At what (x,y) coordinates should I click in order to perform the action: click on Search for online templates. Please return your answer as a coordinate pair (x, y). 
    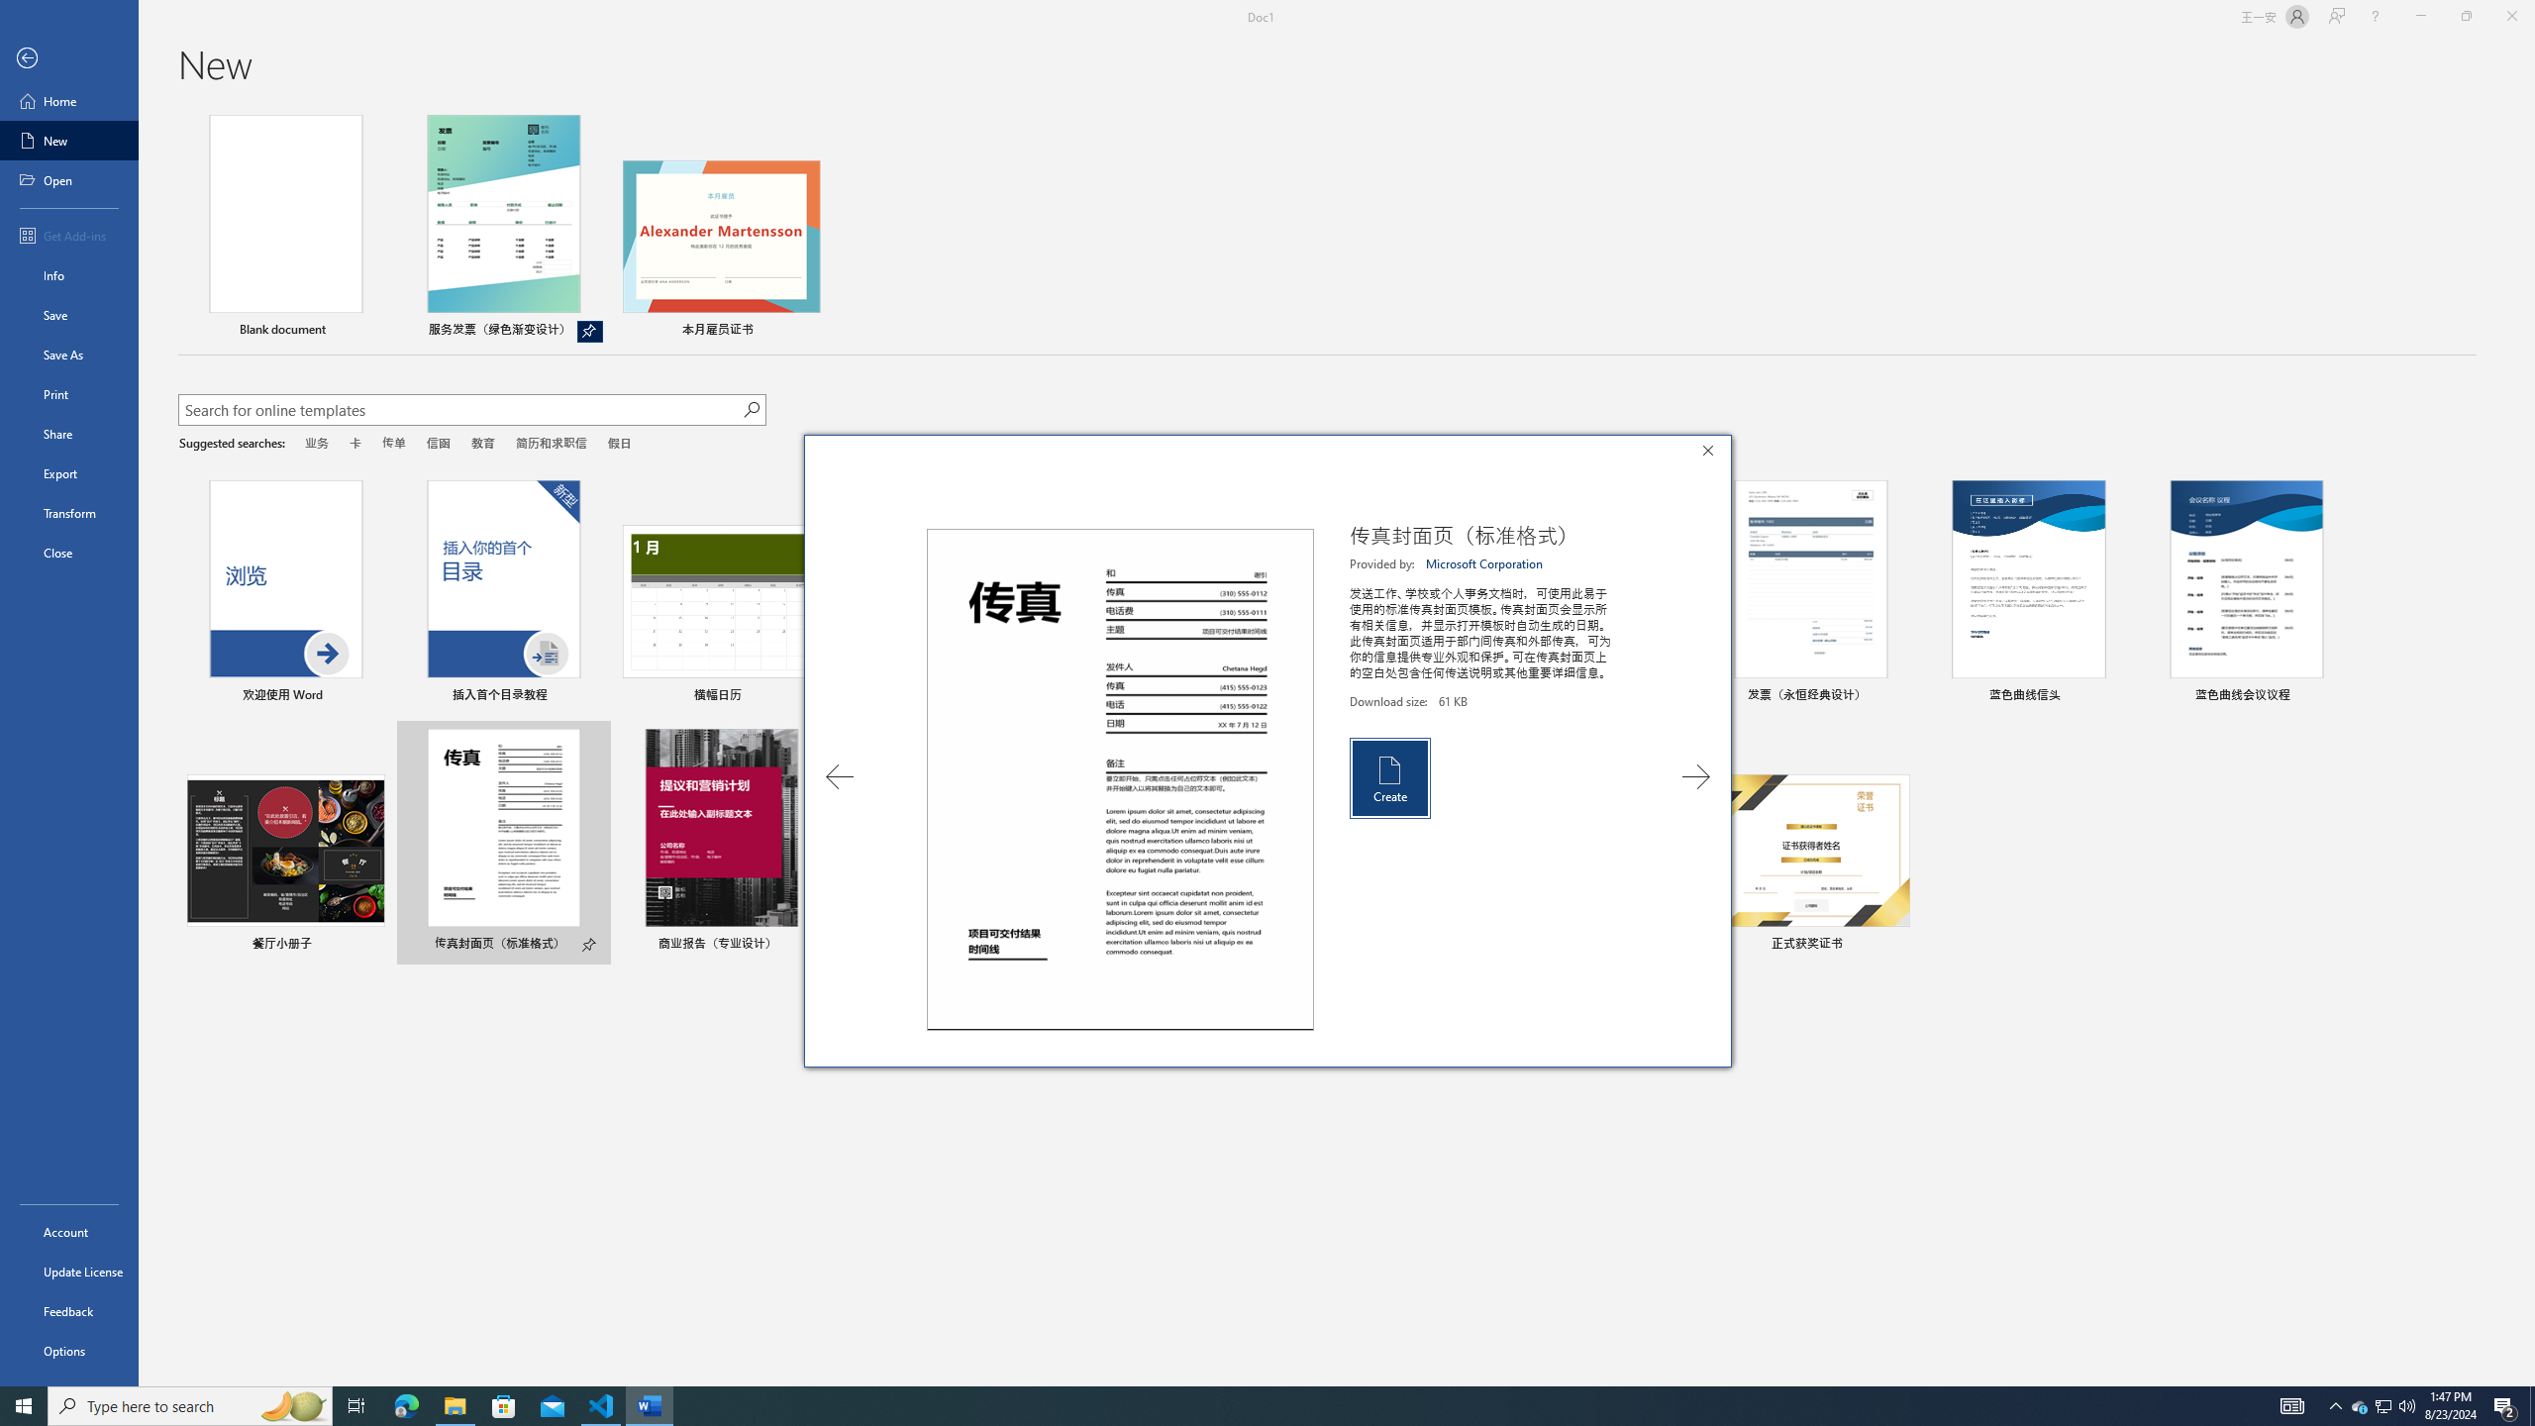
    Looking at the image, I should click on (460, 412).